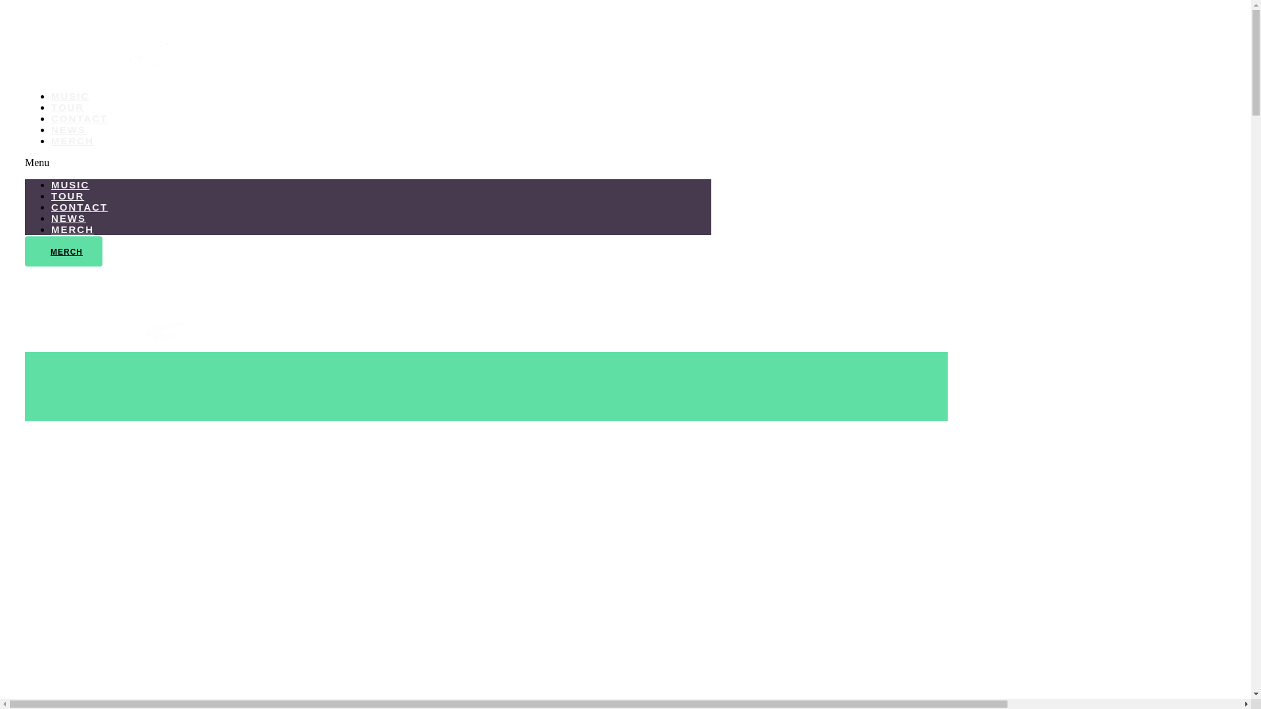  I want to click on NEWS, so click(68, 218).